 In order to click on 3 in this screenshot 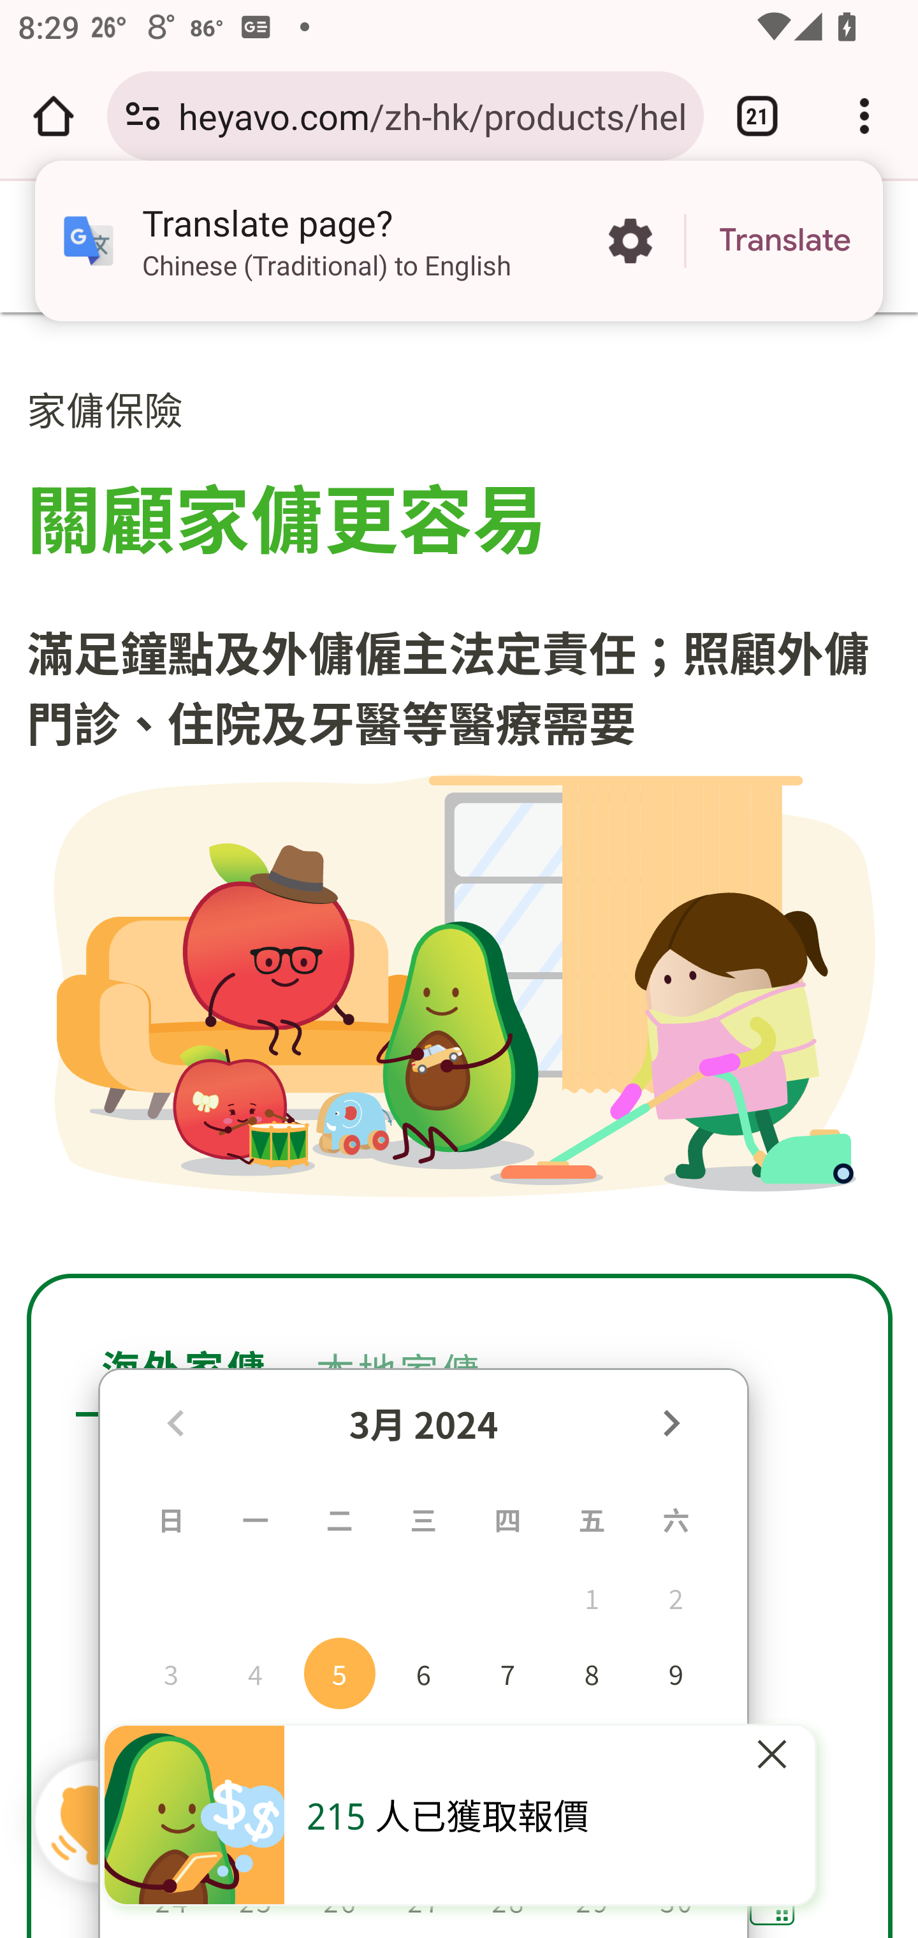, I will do `click(171, 1673)`.